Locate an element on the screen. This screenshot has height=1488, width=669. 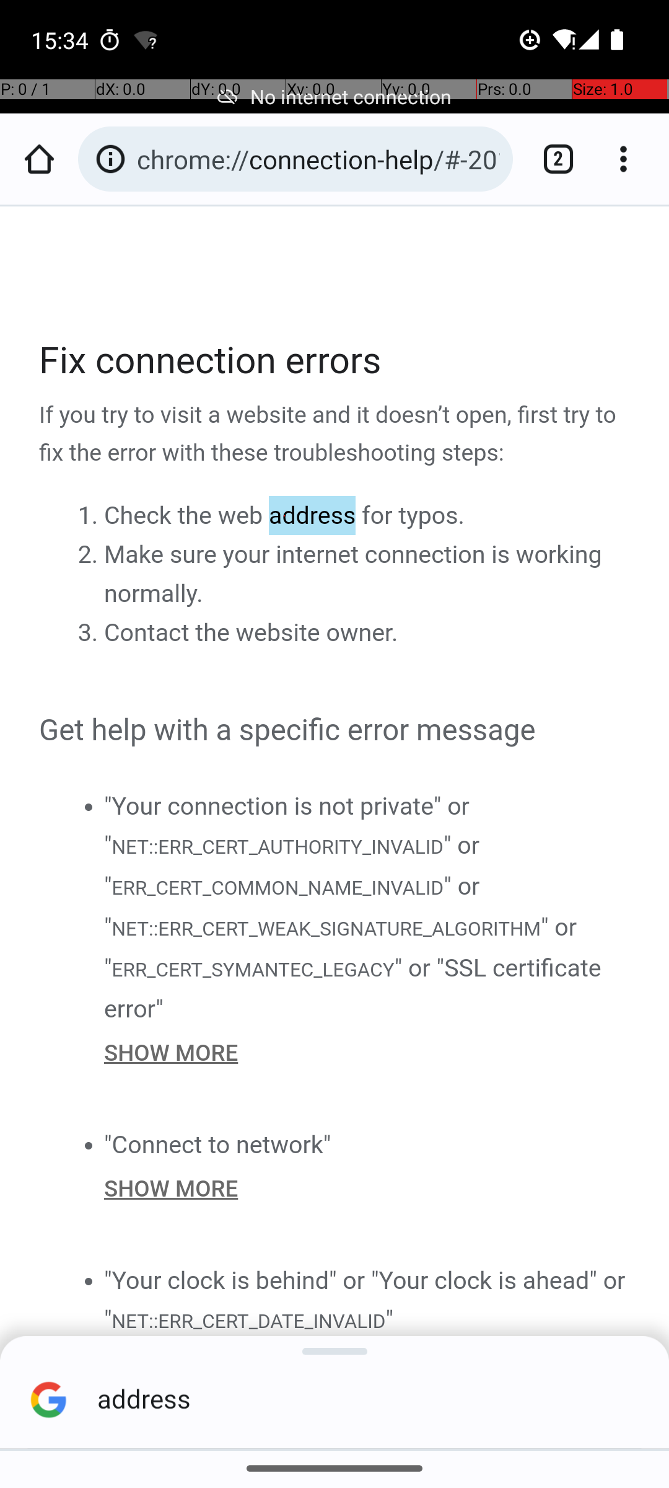
"Your clock is behind" or "Your clock is ahead" or " is located at coordinates (365, 1300).